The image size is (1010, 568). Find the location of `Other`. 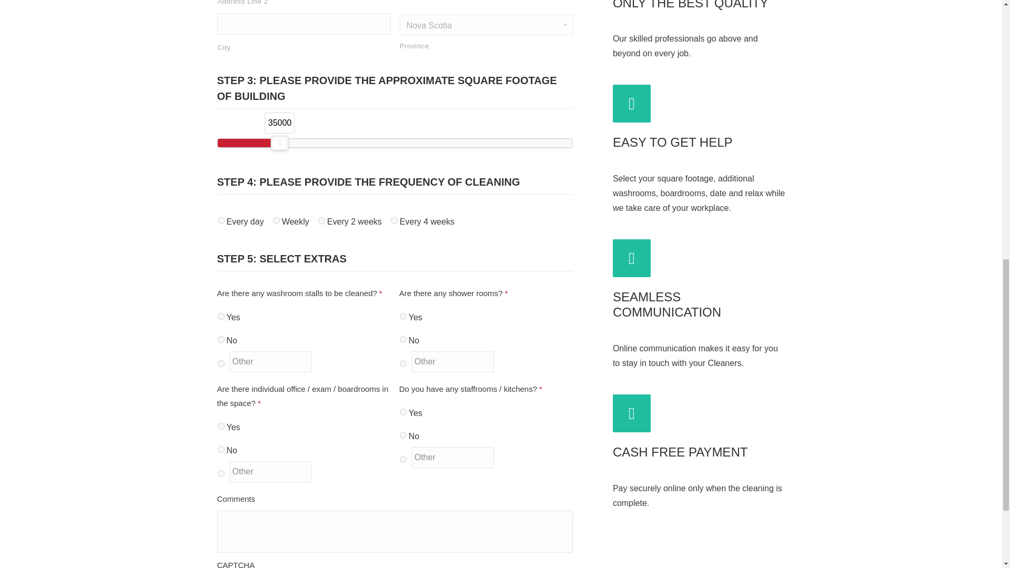

Other is located at coordinates (453, 362).